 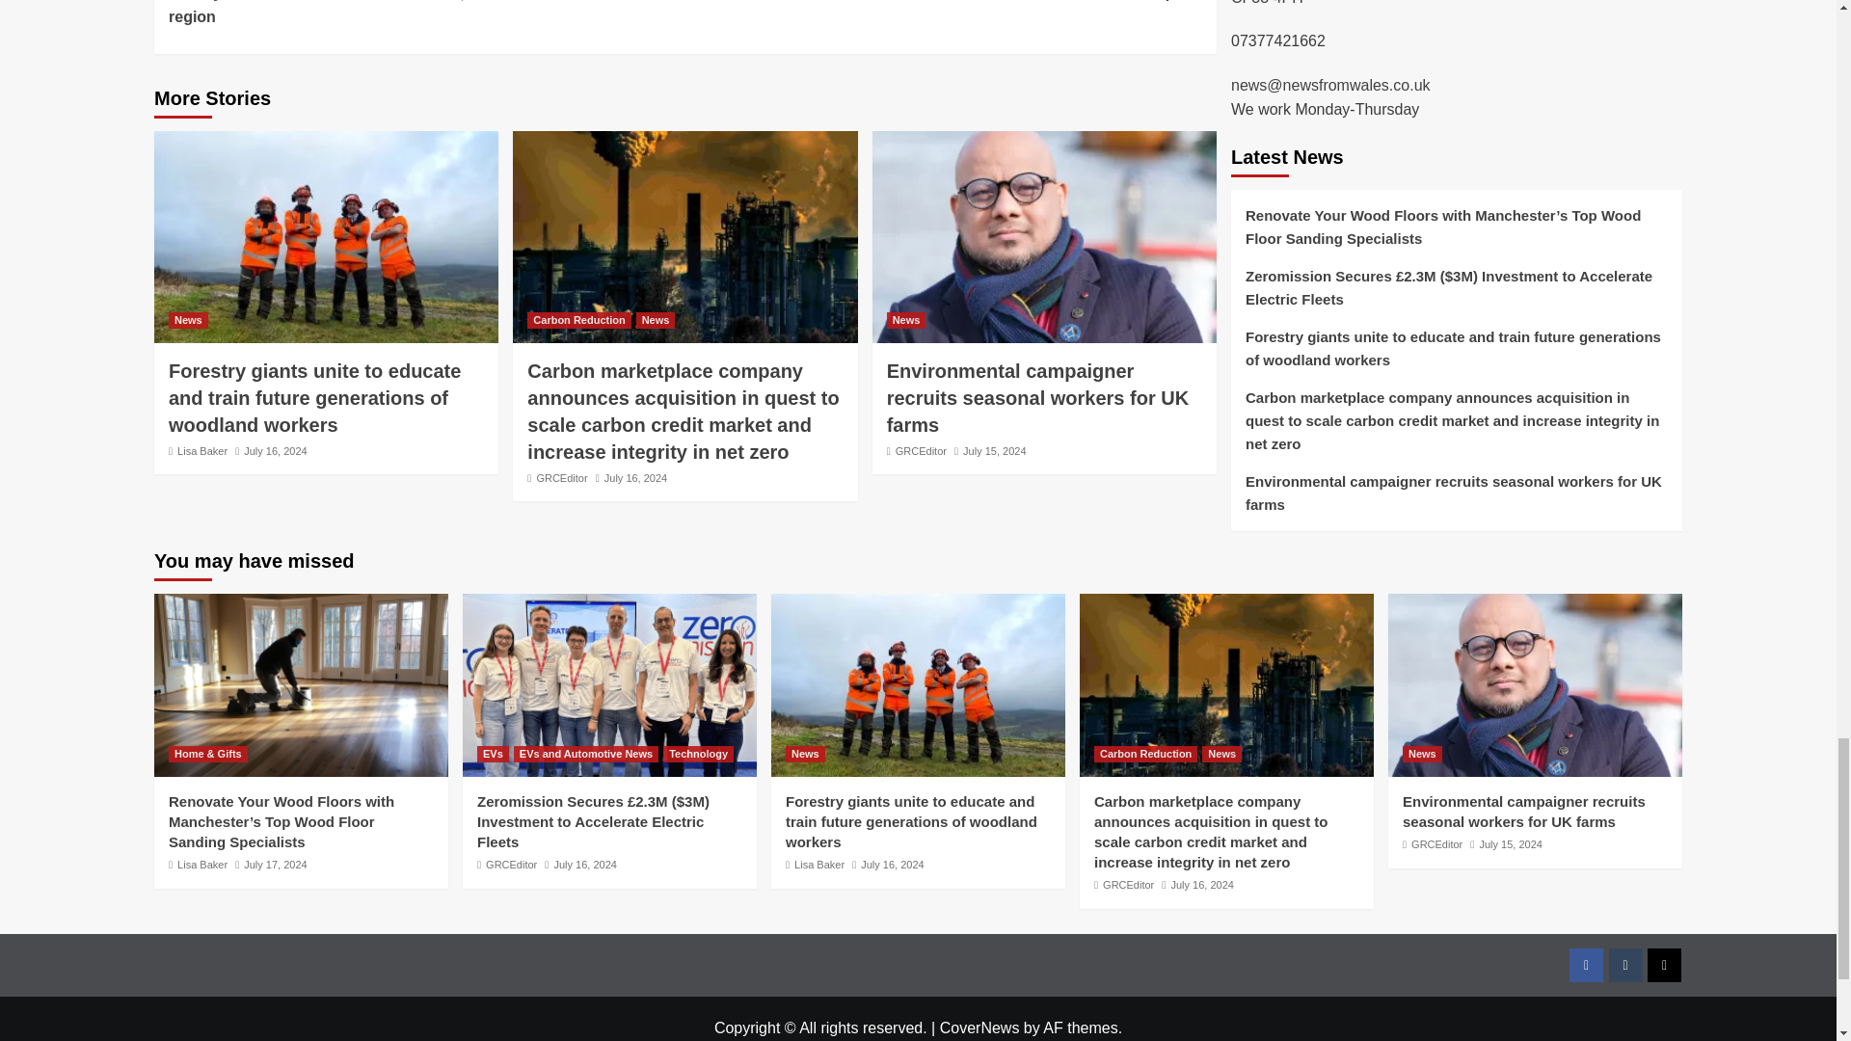 I want to click on July 16, 2024, so click(x=635, y=478).